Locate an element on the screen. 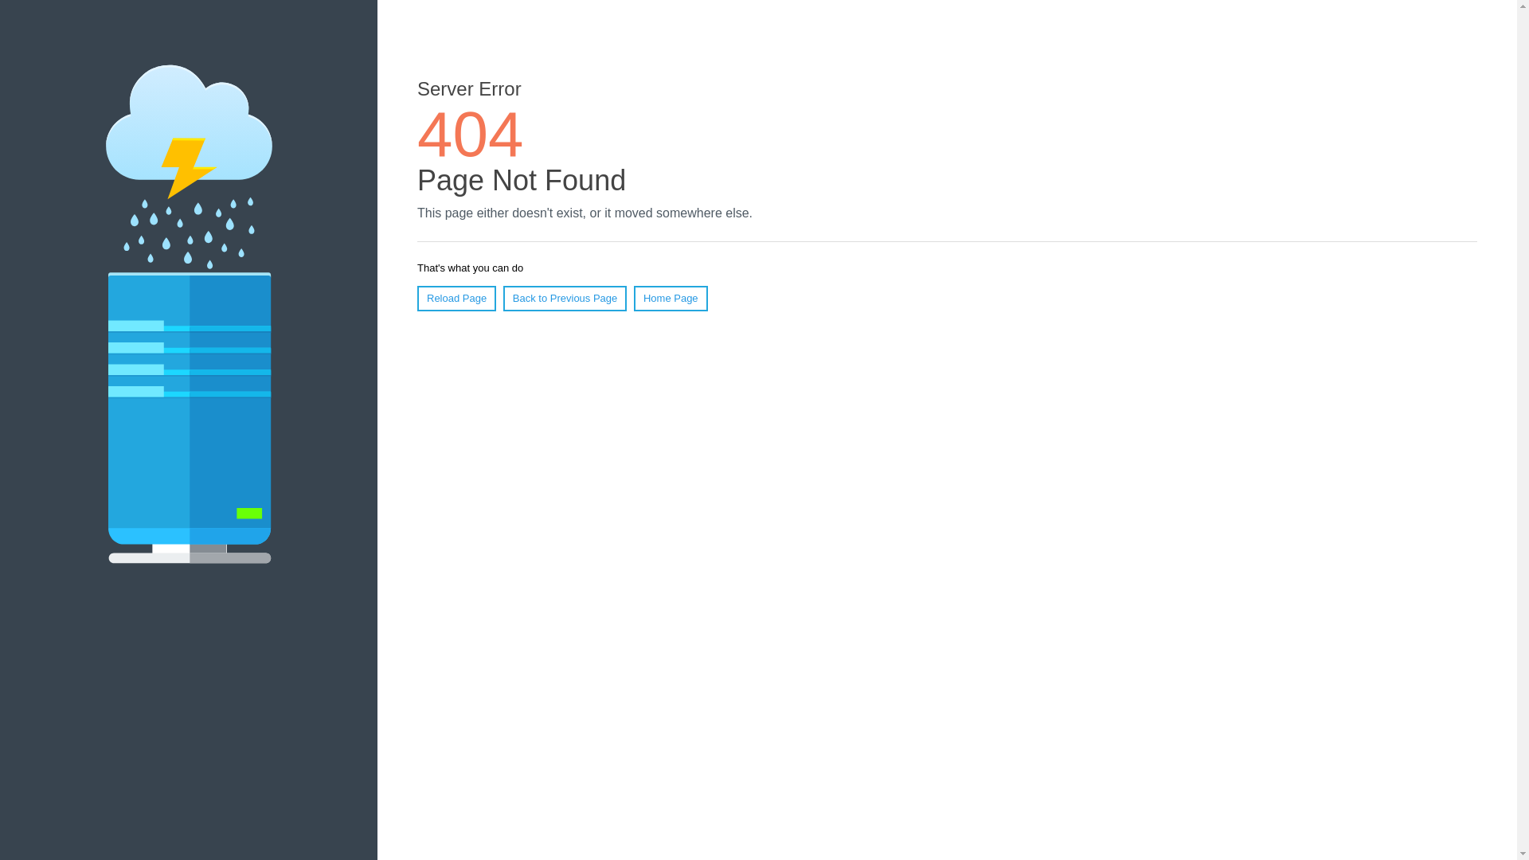 The image size is (1529, 860). Home Page is located at coordinates (671, 299).